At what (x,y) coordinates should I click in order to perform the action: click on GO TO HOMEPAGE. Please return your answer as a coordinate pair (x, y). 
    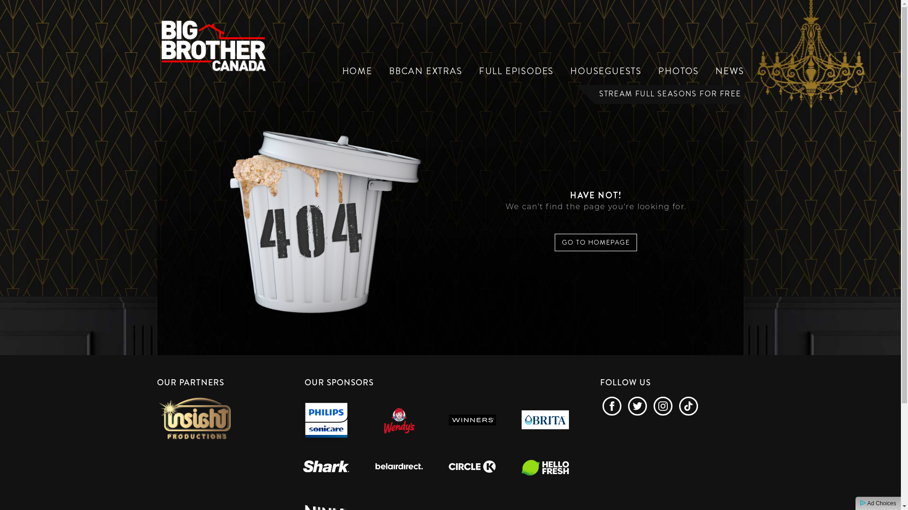
    Looking at the image, I should click on (596, 243).